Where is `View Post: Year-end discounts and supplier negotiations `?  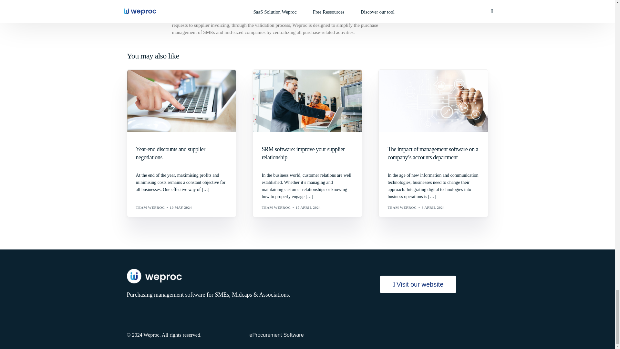 View Post: Year-end discounts and supplier negotiations  is located at coordinates (181, 153).